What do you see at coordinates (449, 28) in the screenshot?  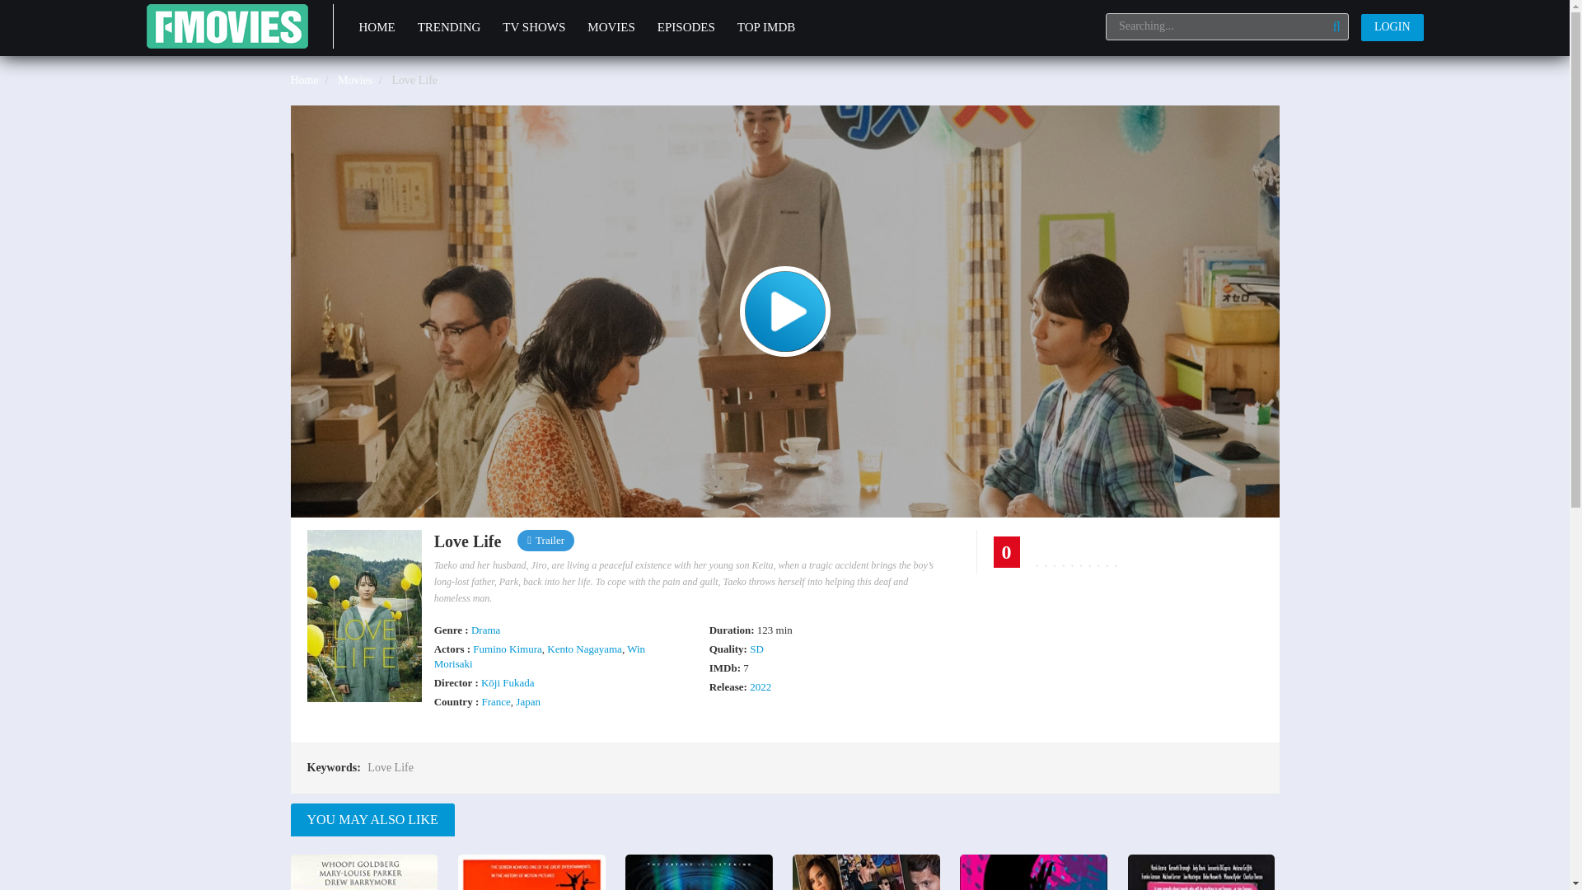 I see `TRENDING` at bounding box center [449, 28].